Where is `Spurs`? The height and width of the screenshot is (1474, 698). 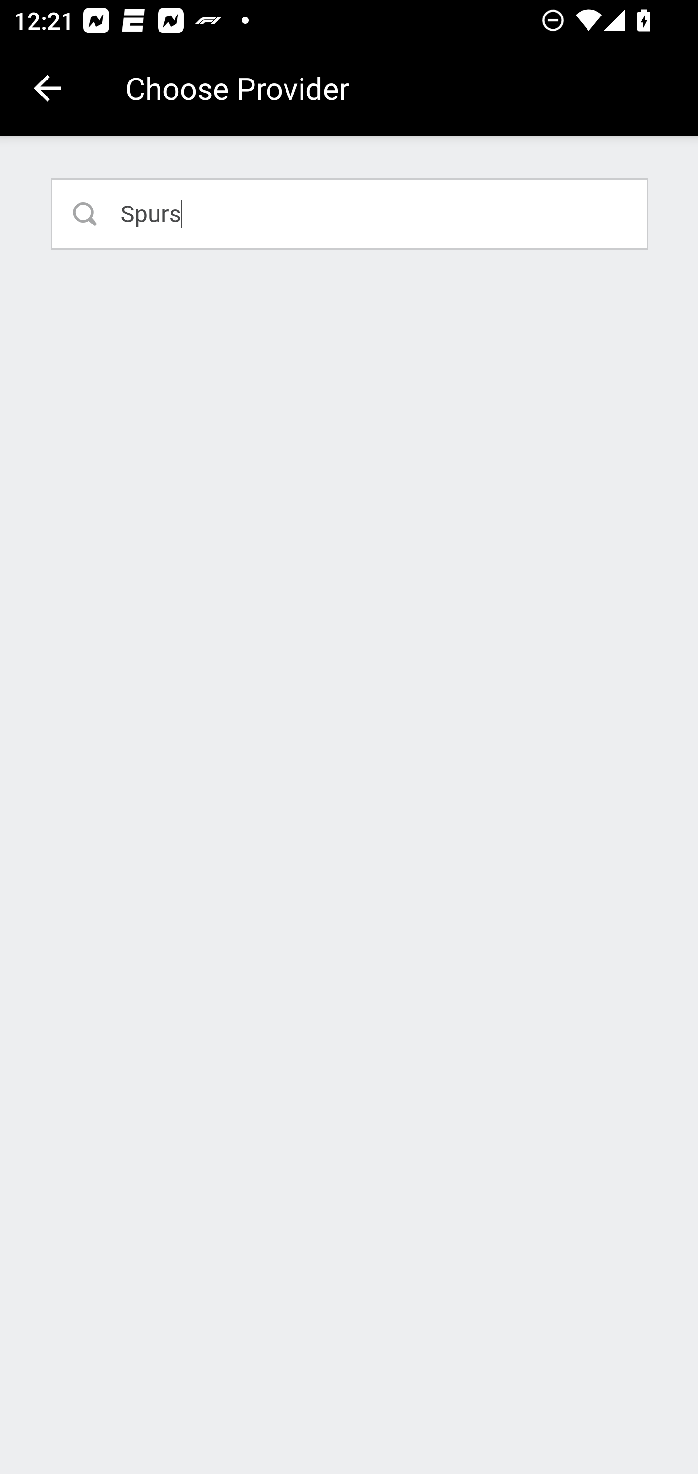 Spurs is located at coordinates (350, 213).